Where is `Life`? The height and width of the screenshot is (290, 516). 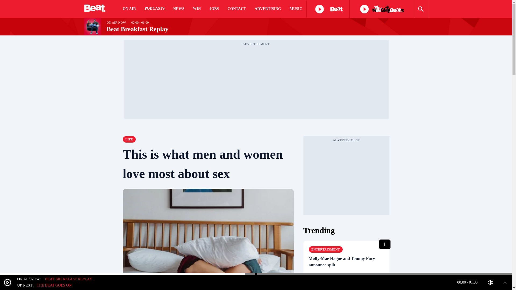
Life is located at coordinates (129, 139).